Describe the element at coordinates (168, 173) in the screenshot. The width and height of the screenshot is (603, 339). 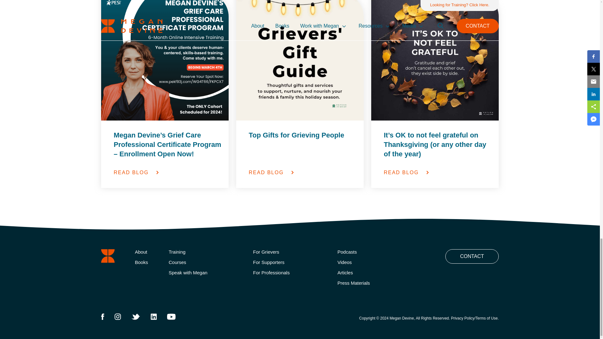
I see `READ BLOG` at that location.